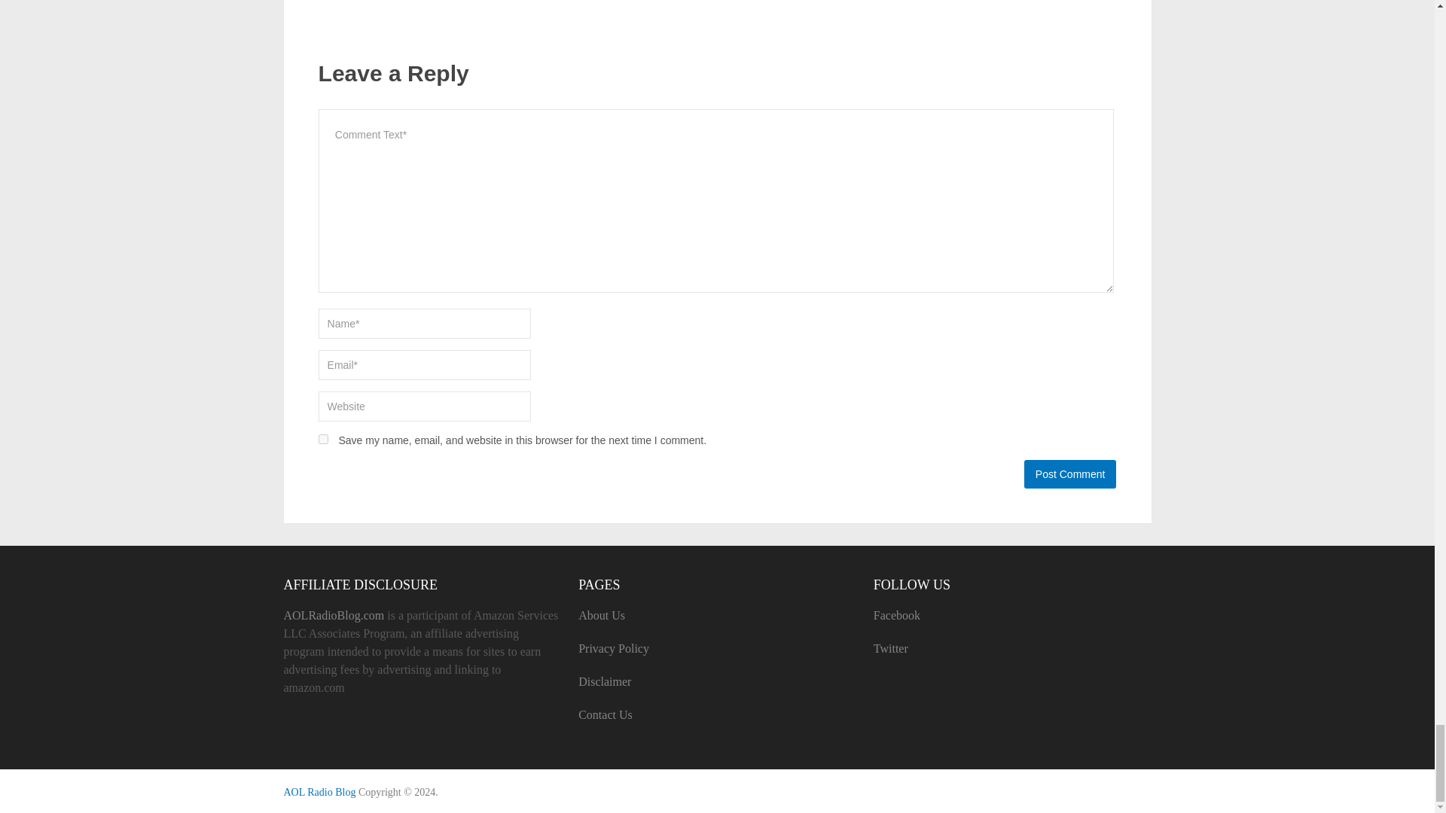 The image size is (1446, 813). I want to click on AOLRadioBlog.com, so click(334, 615).